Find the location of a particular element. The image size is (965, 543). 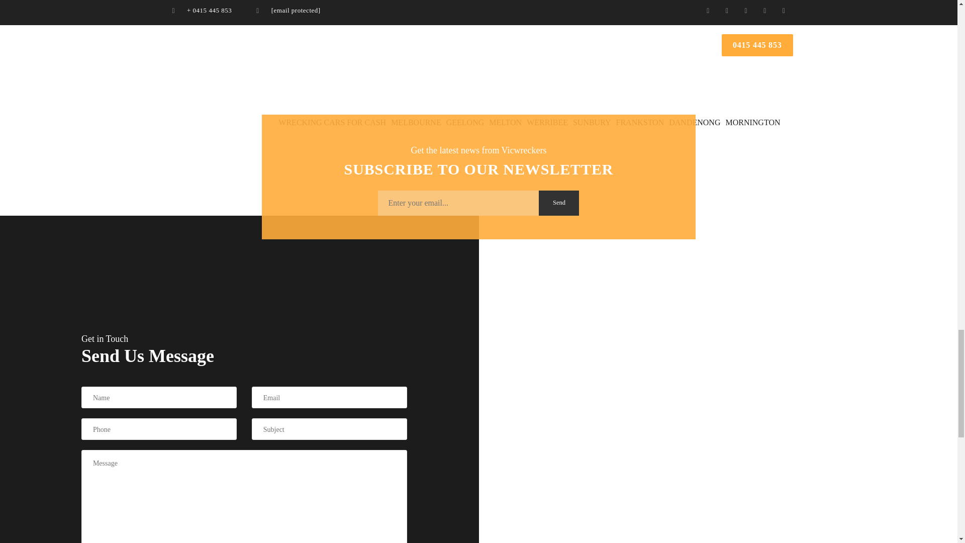

Send is located at coordinates (559, 203).